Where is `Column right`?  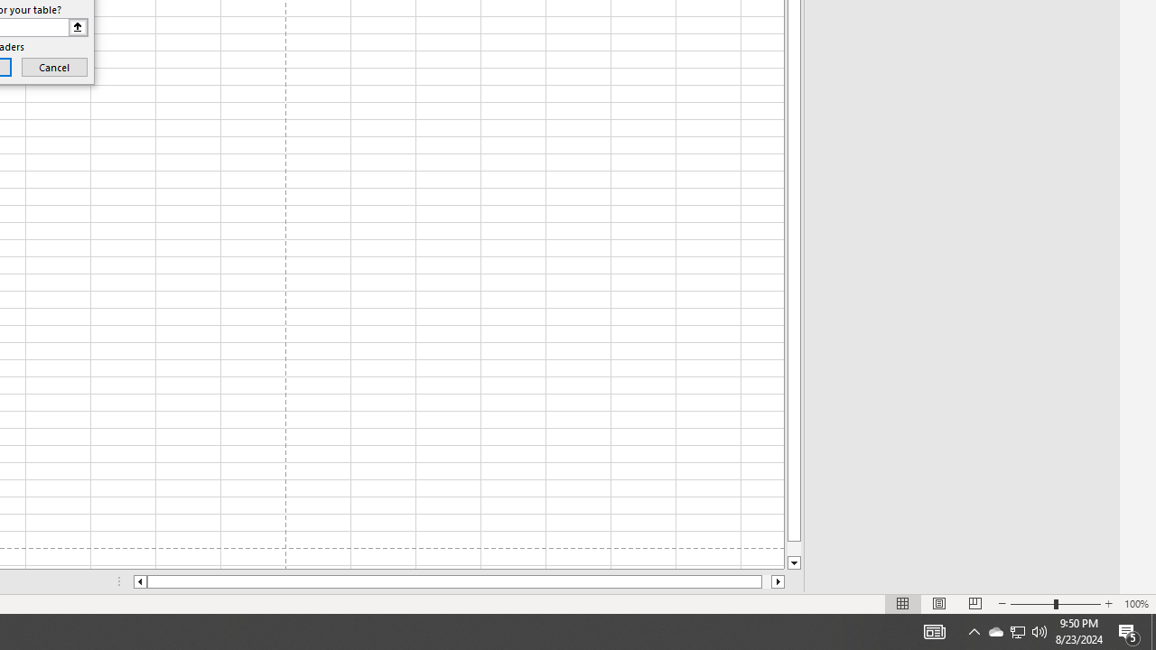 Column right is located at coordinates (778, 581).